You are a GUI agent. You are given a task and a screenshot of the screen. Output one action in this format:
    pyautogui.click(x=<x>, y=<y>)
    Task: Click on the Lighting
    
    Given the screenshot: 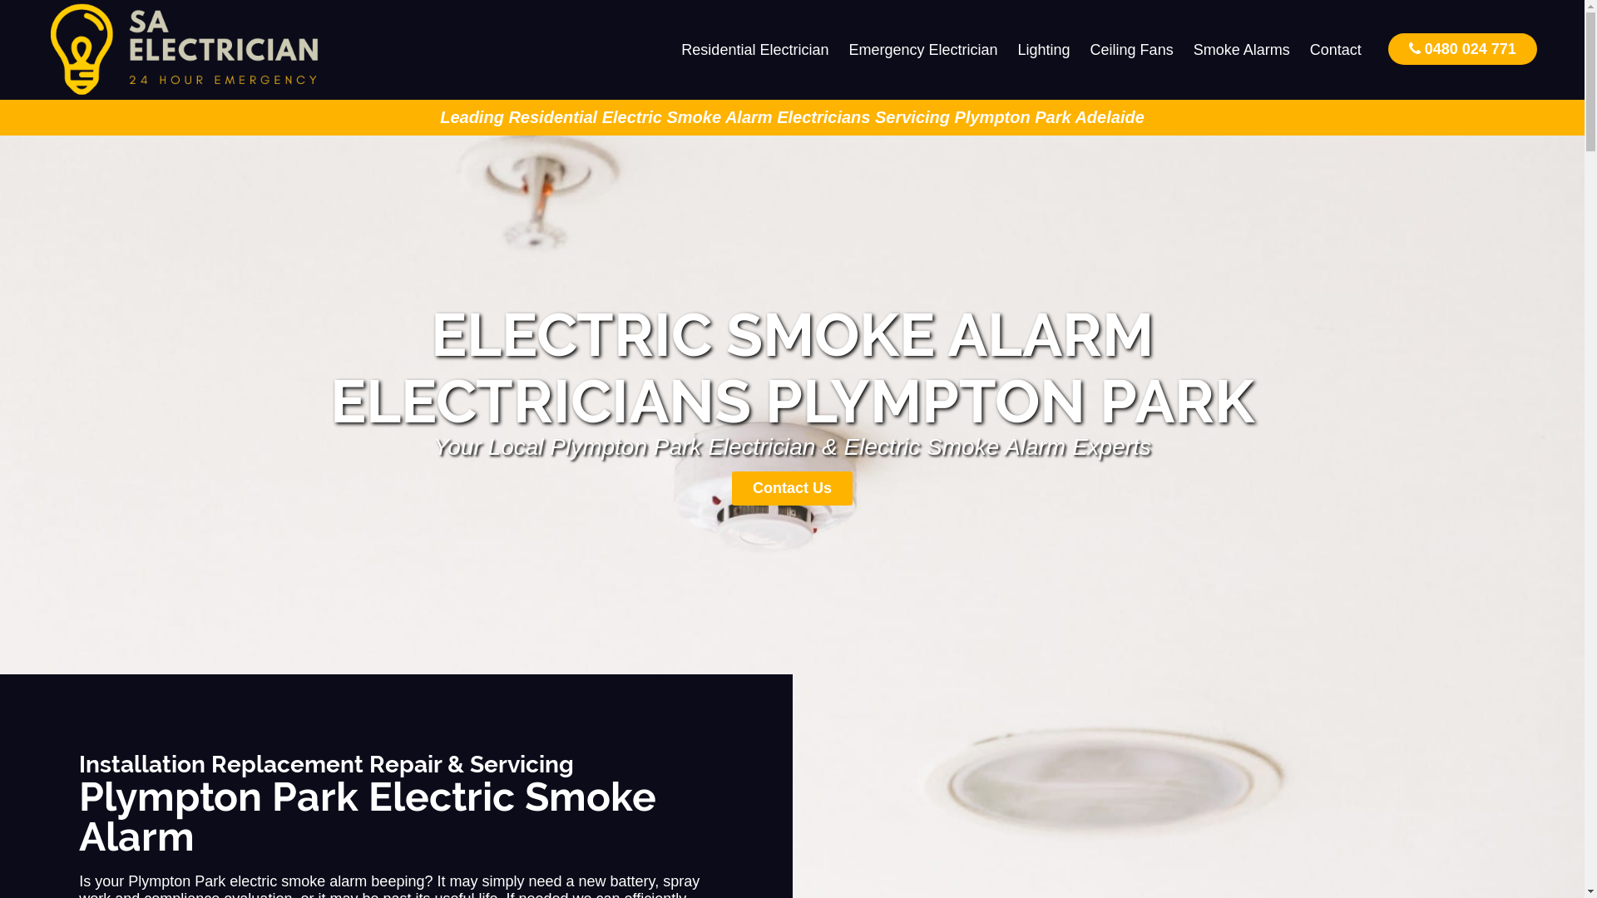 What is the action you would take?
    pyautogui.click(x=1045, y=50)
    